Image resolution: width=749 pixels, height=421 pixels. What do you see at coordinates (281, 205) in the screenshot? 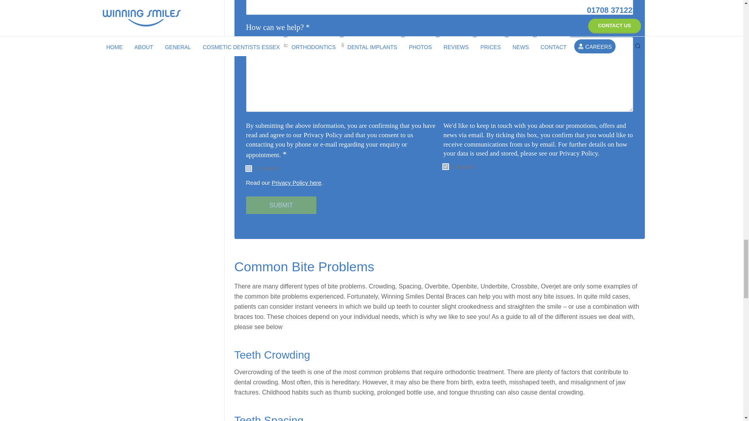
I see `Submit` at bounding box center [281, 205].